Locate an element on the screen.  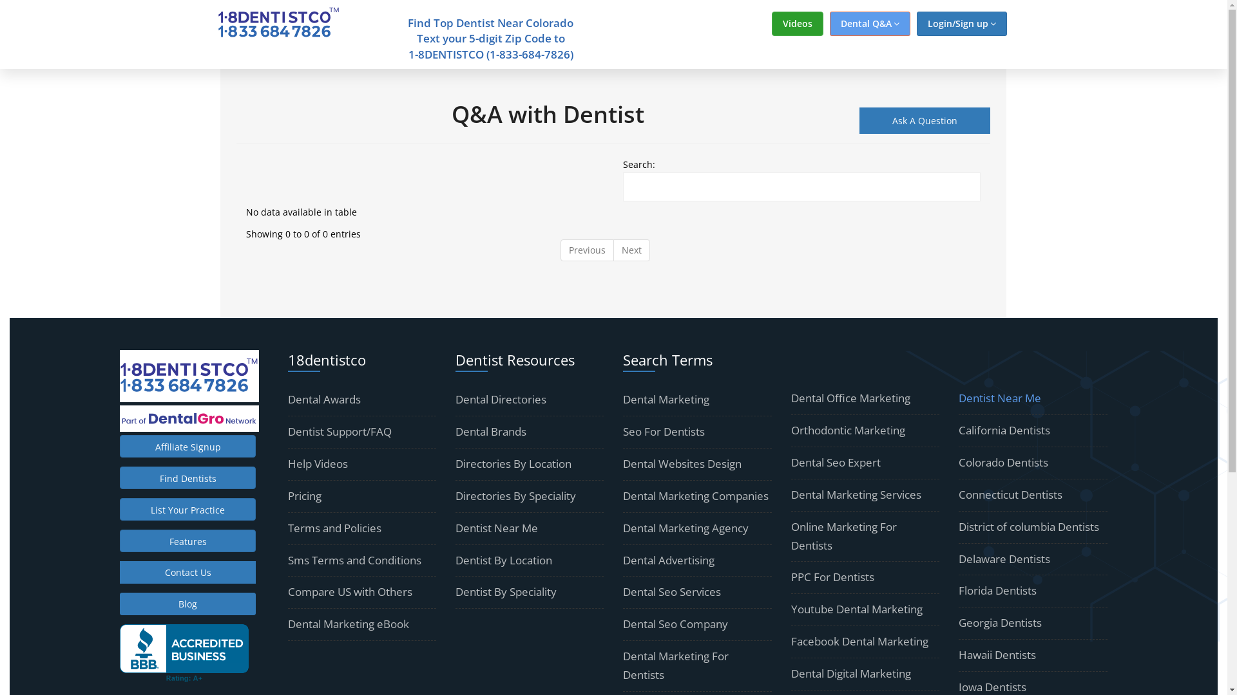
Help Videos is located at coordinates (318, 463).